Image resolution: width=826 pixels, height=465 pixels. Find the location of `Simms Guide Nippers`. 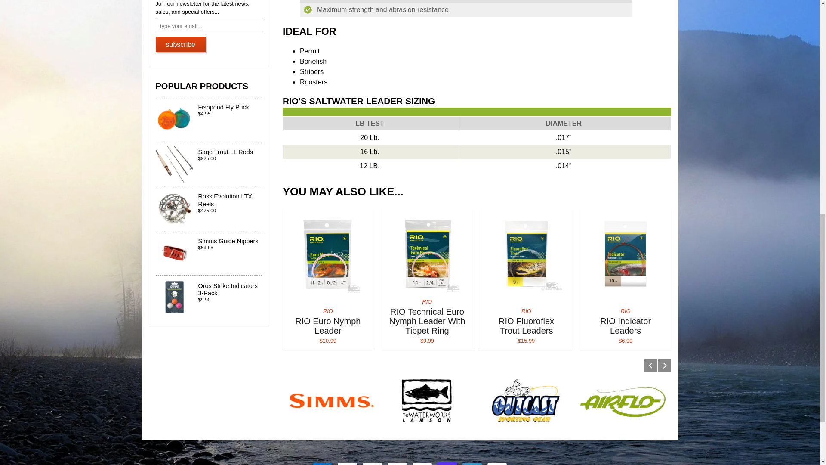

Simms Guide Nippers is located at coordinates (209, 208).